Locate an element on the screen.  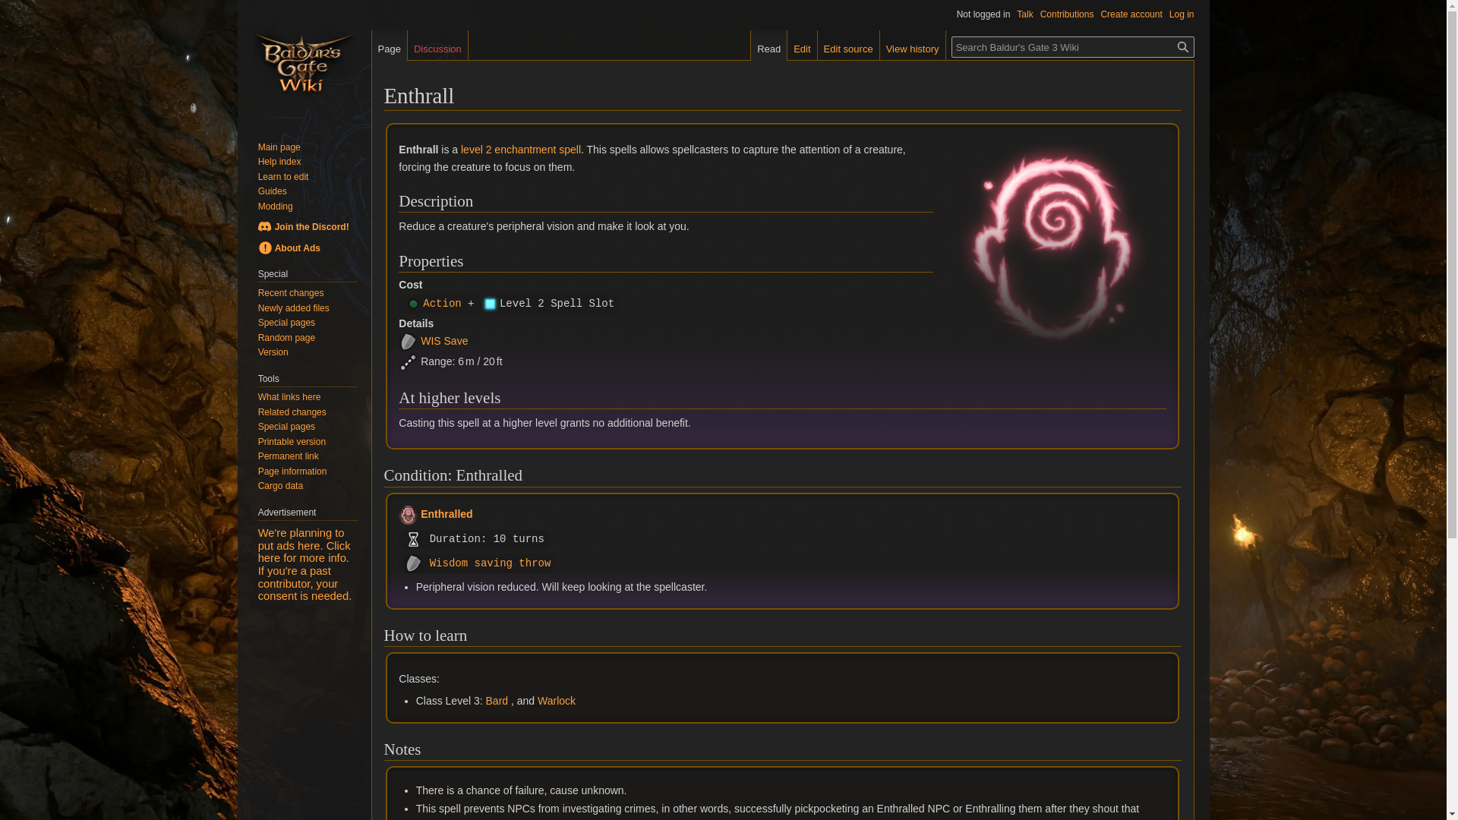
Warlock is located at coordinates (557, 700).